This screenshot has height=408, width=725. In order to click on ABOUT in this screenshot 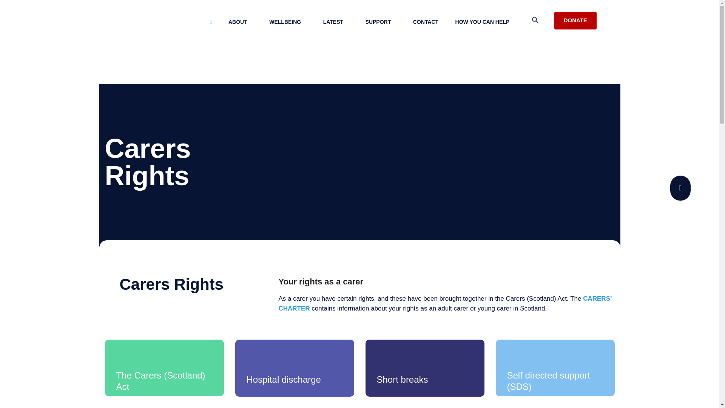, I will do `click(241, 22)`.